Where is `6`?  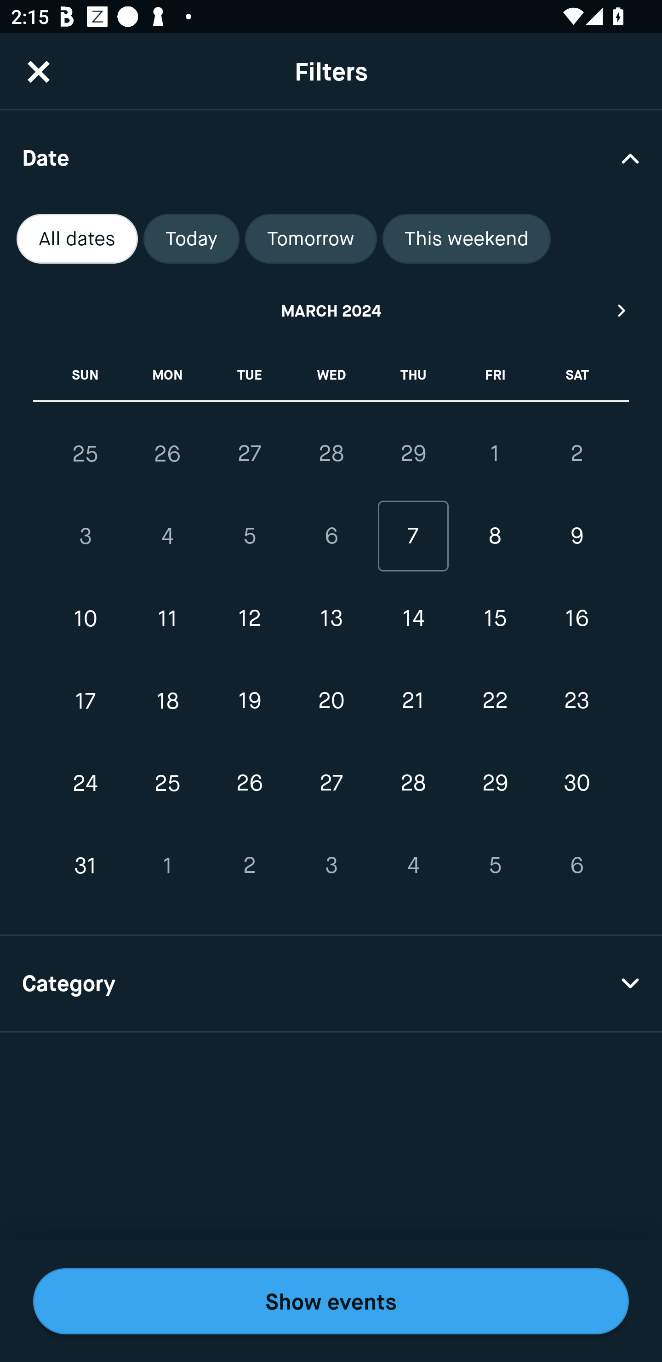
6 is located at coordinates (576, 865).